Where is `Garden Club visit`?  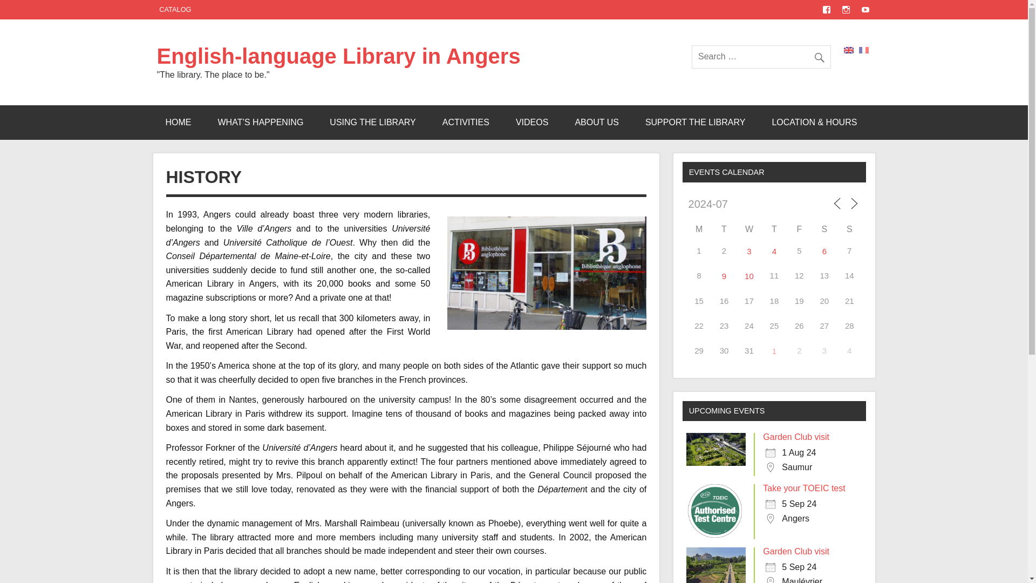 Garden Club visit is located at coordinates (774, 252).